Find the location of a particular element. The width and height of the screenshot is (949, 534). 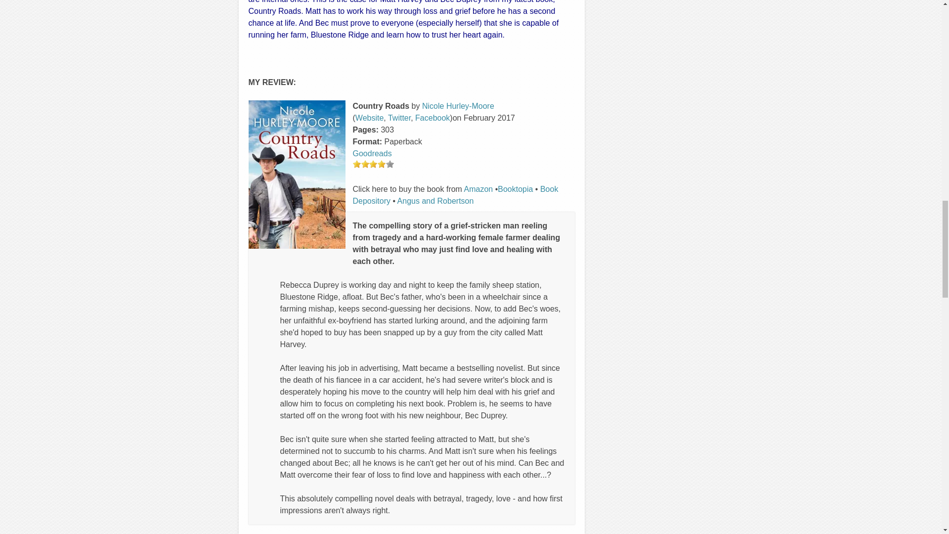

Goodreads is located at coordinates (372, 153).